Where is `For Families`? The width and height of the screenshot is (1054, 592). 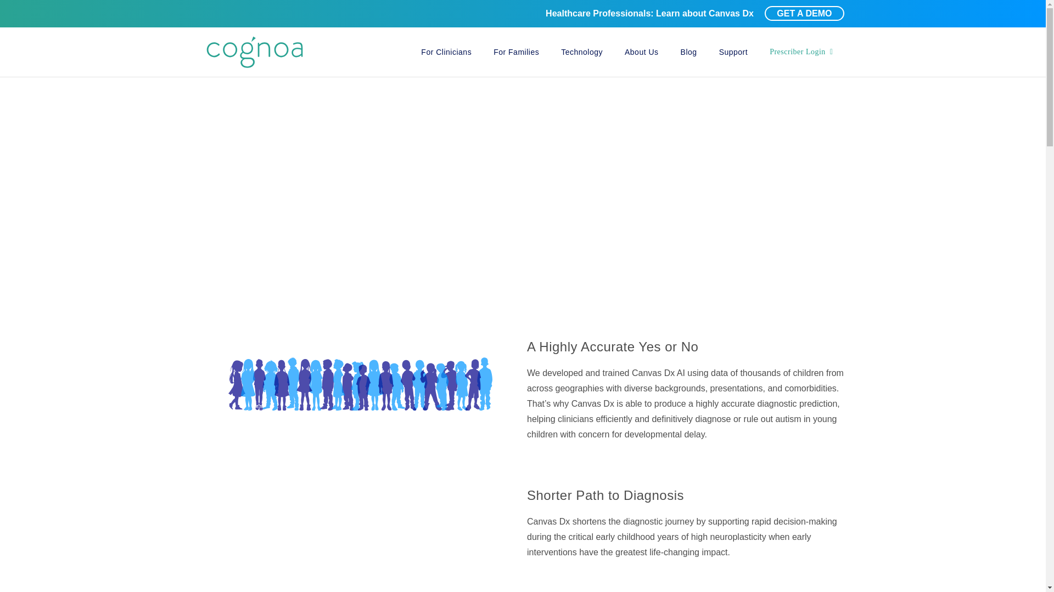
For Families is located at coordinates (516, 52).